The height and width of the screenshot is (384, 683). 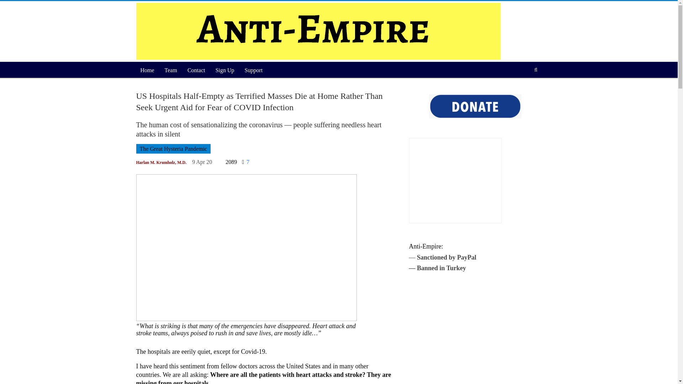 I want to click on Home, so click(x=147, y=70).